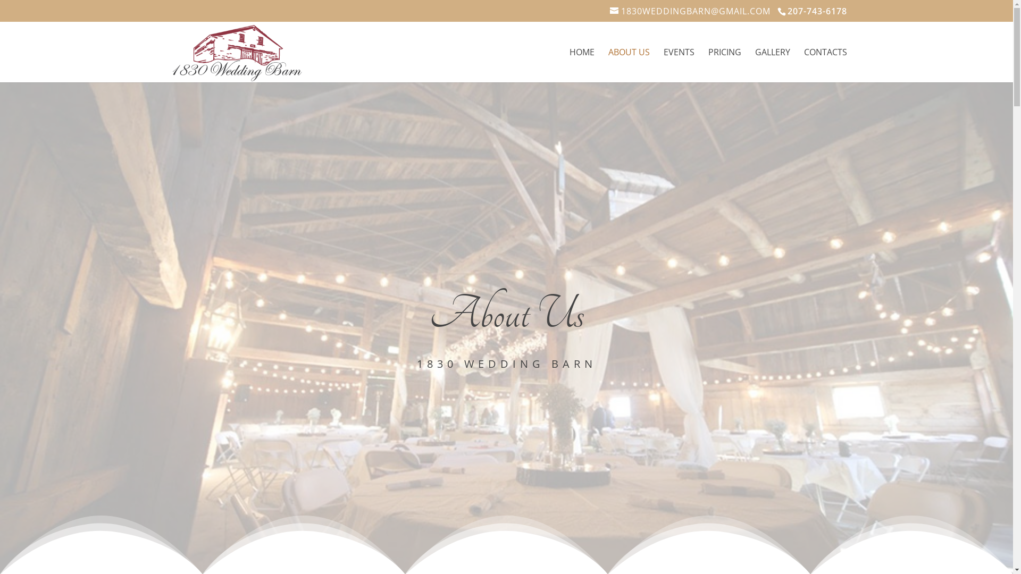 This screenshot has height=574, width=1021. I want to click on PRICING, so click(725, 65).